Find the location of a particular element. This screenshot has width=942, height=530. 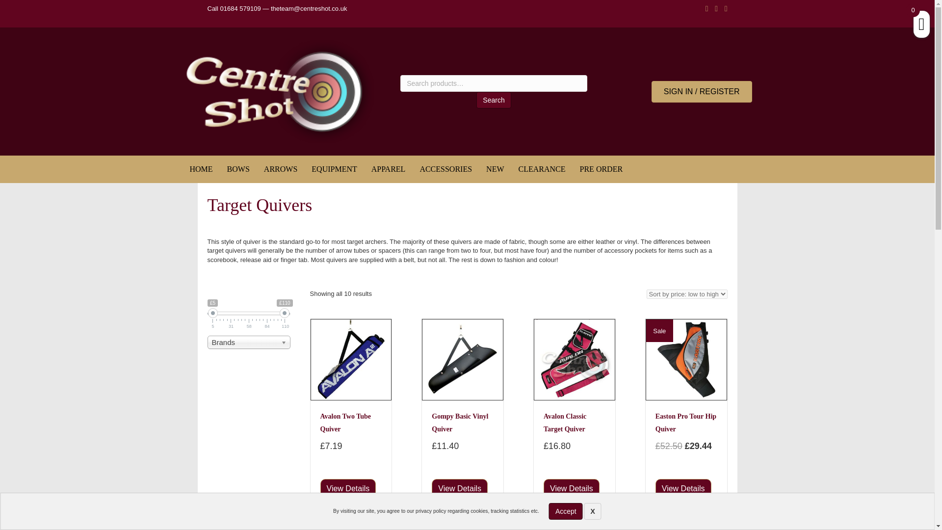

Easton Pro Tour Hip Quiver is located at coordinates (683, 489).